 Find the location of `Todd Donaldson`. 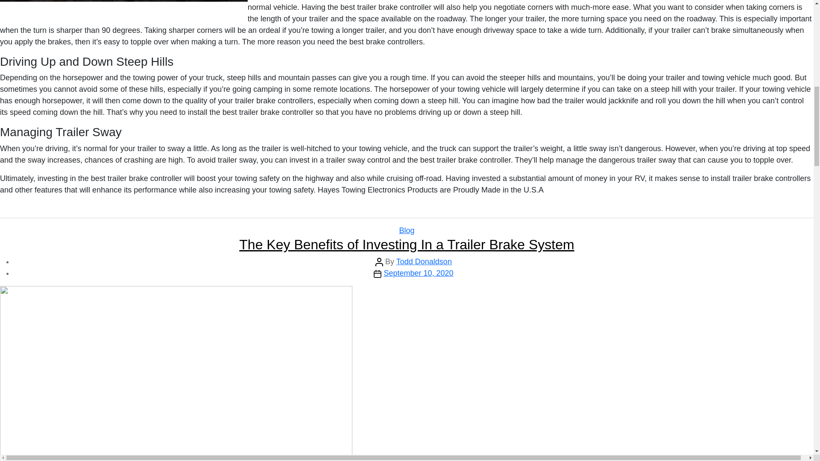

Todd Donaldson is located at coordinates (424, 261).